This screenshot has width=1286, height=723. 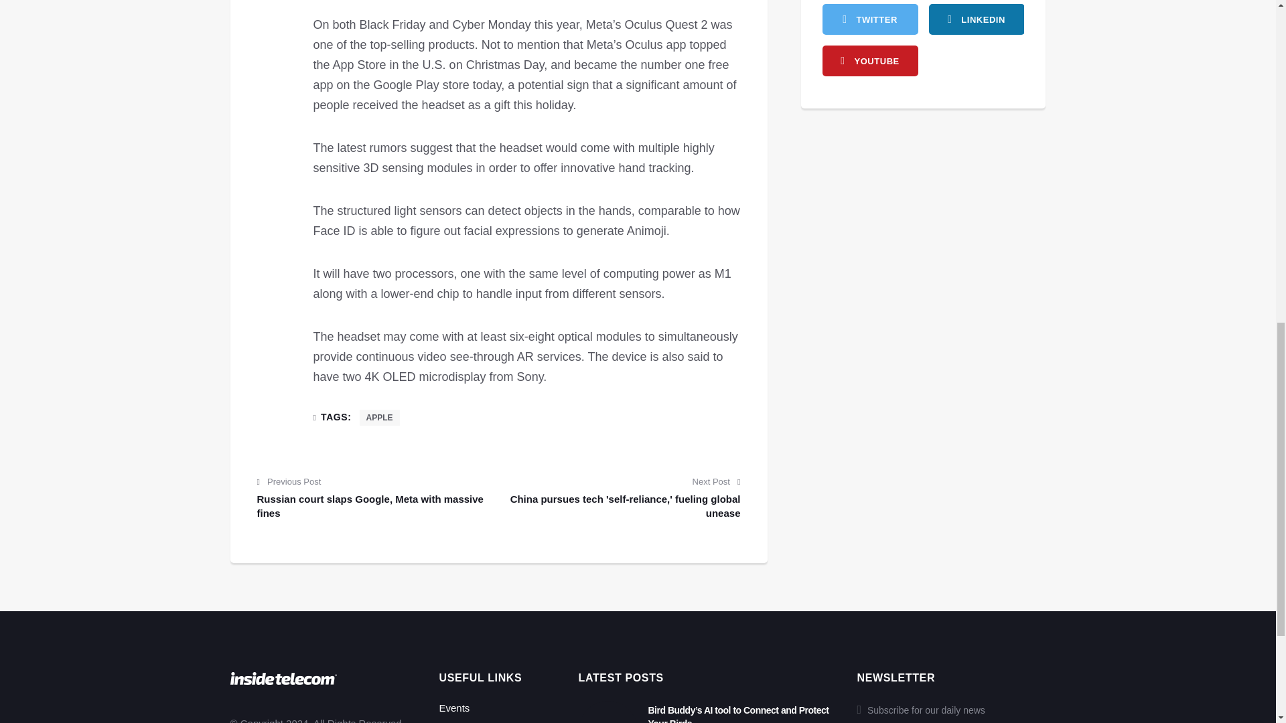 I want to click on youtube, so click(x=870, y=61).